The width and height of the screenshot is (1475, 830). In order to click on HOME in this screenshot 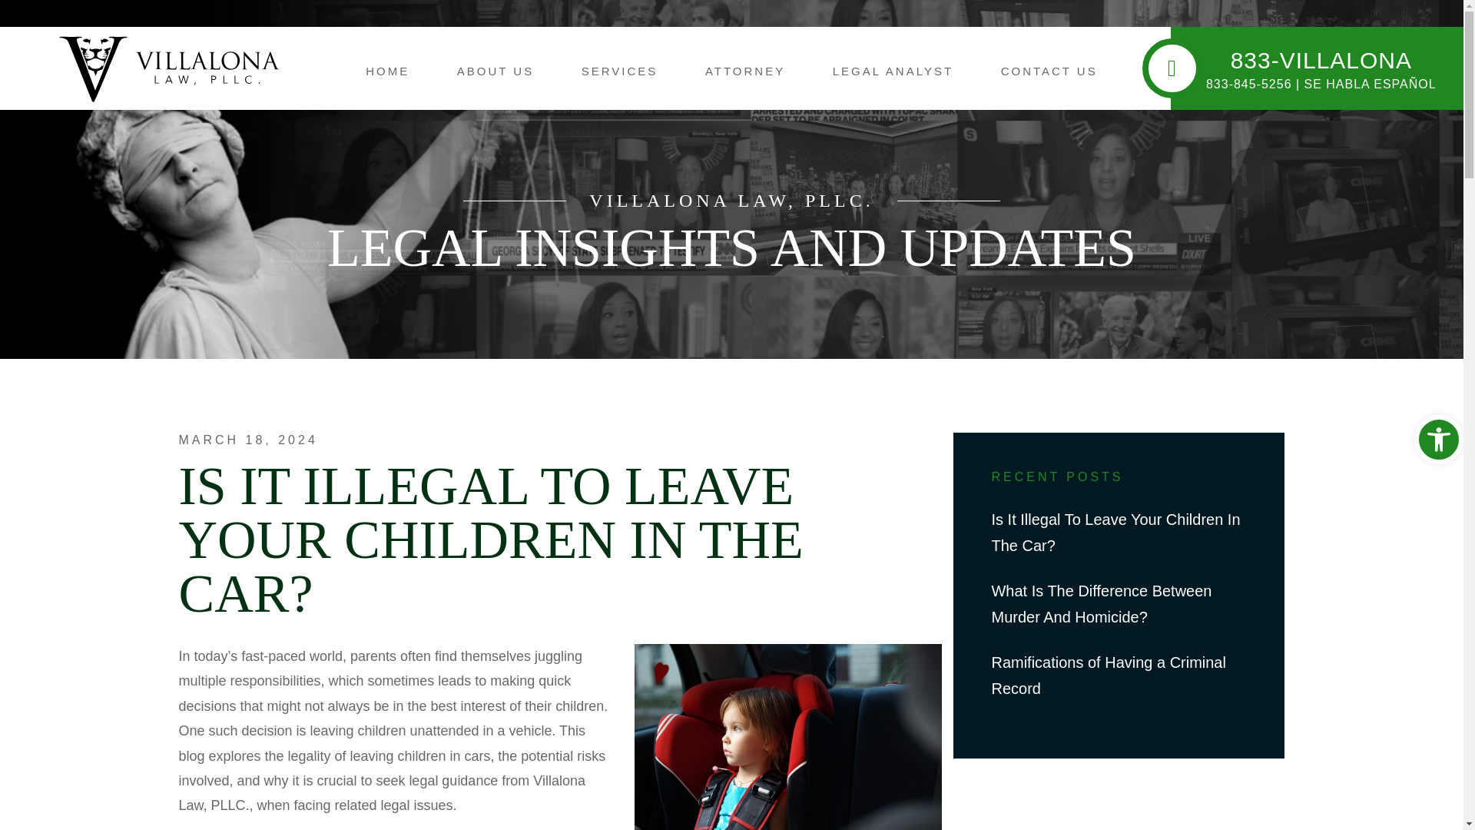, I will do `click(387, 71)`.